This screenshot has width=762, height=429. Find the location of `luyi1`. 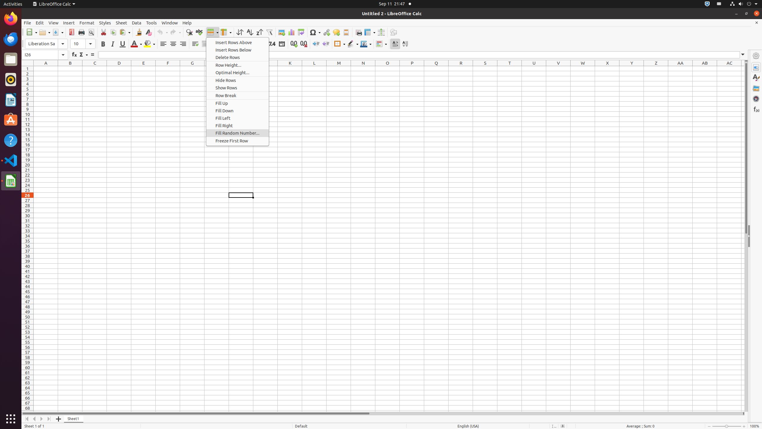

luyi1 is located at coordinates (40, 27).